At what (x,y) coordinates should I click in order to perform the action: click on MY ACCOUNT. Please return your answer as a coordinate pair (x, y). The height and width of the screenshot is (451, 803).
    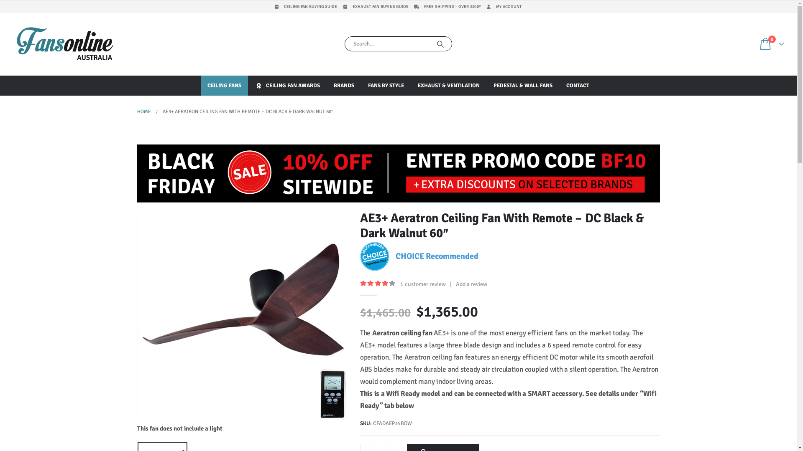
    Looking at the image, I should click on (504, 7).